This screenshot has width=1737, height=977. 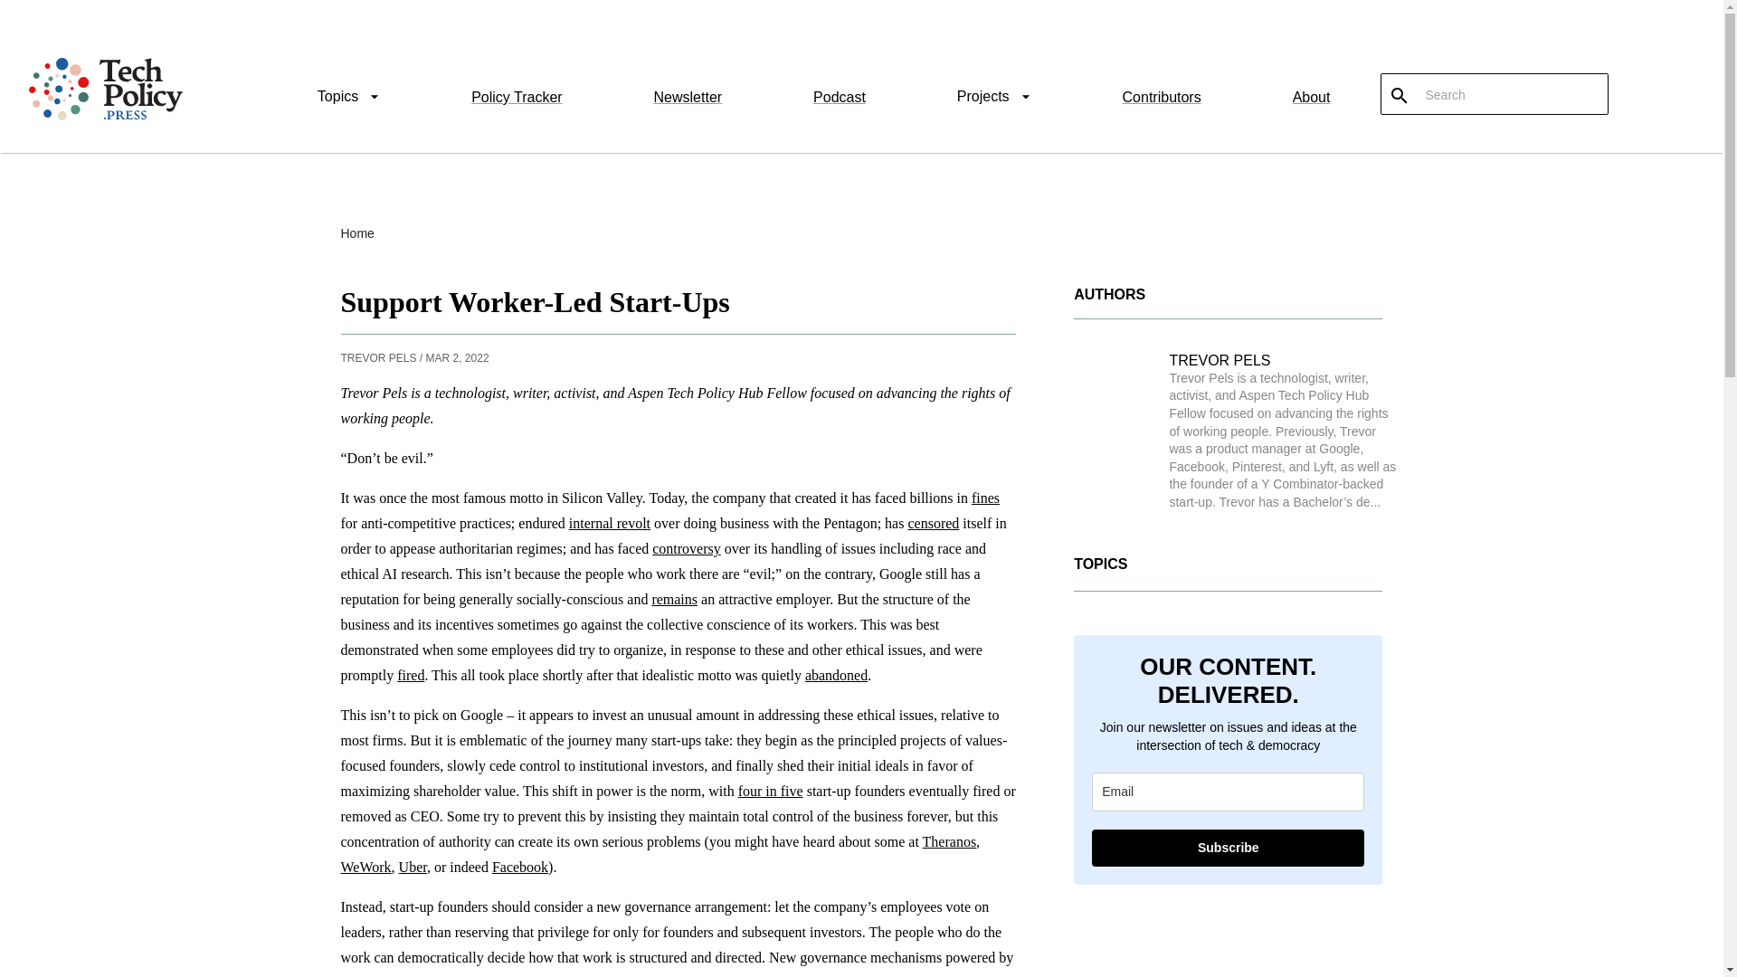 What do you see at coordinates (1228, 847) in the screenshot?
I see `Subscribe` at bounding box center [1228, 847].